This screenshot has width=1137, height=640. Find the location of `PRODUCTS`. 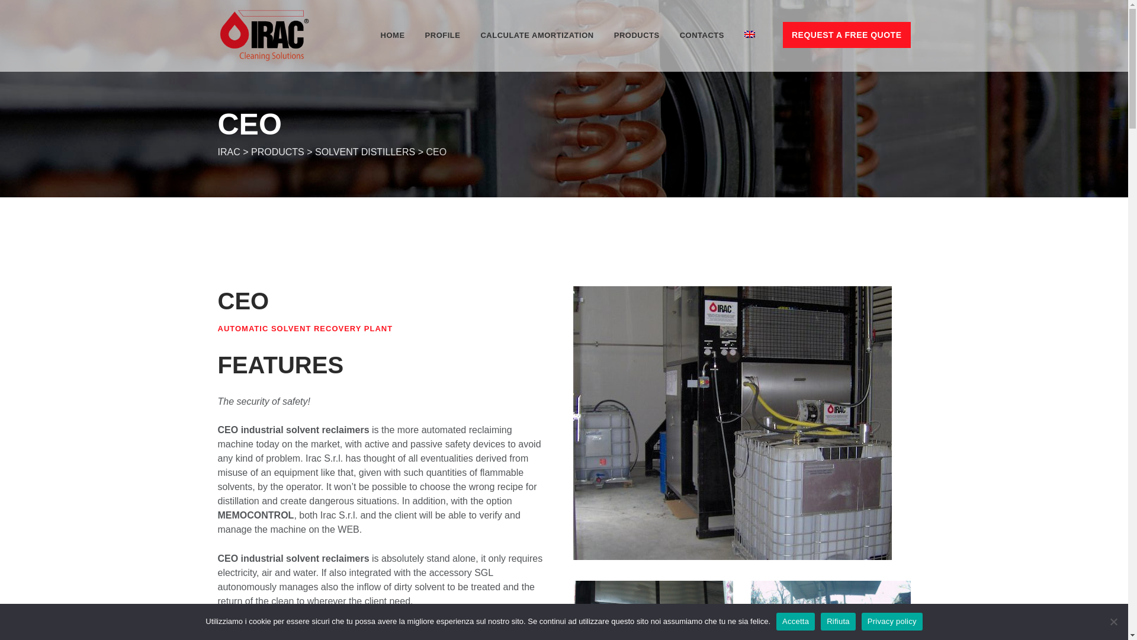

PRODUCTS is located at coordinates (278, 152).